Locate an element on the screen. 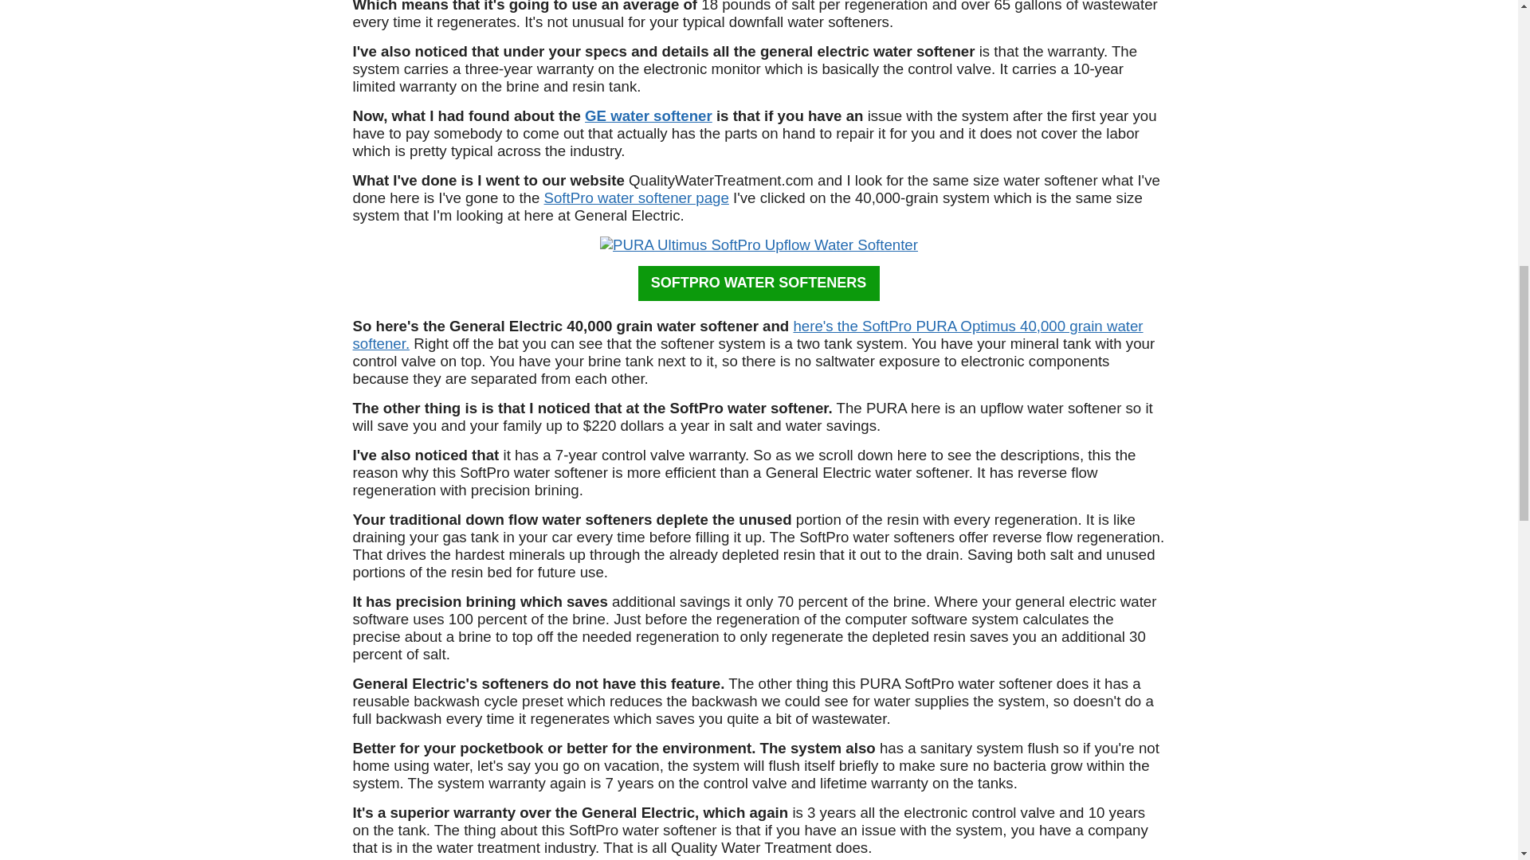 Image resolution: width=1530 pixels, height=860 pixels. PURA 40,000 Water Softener is located at coordinates (759, 244).